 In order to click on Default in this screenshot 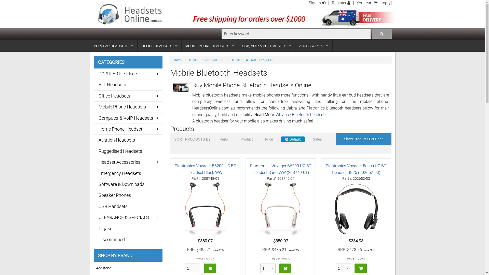, I will do `click(293, 139)`.